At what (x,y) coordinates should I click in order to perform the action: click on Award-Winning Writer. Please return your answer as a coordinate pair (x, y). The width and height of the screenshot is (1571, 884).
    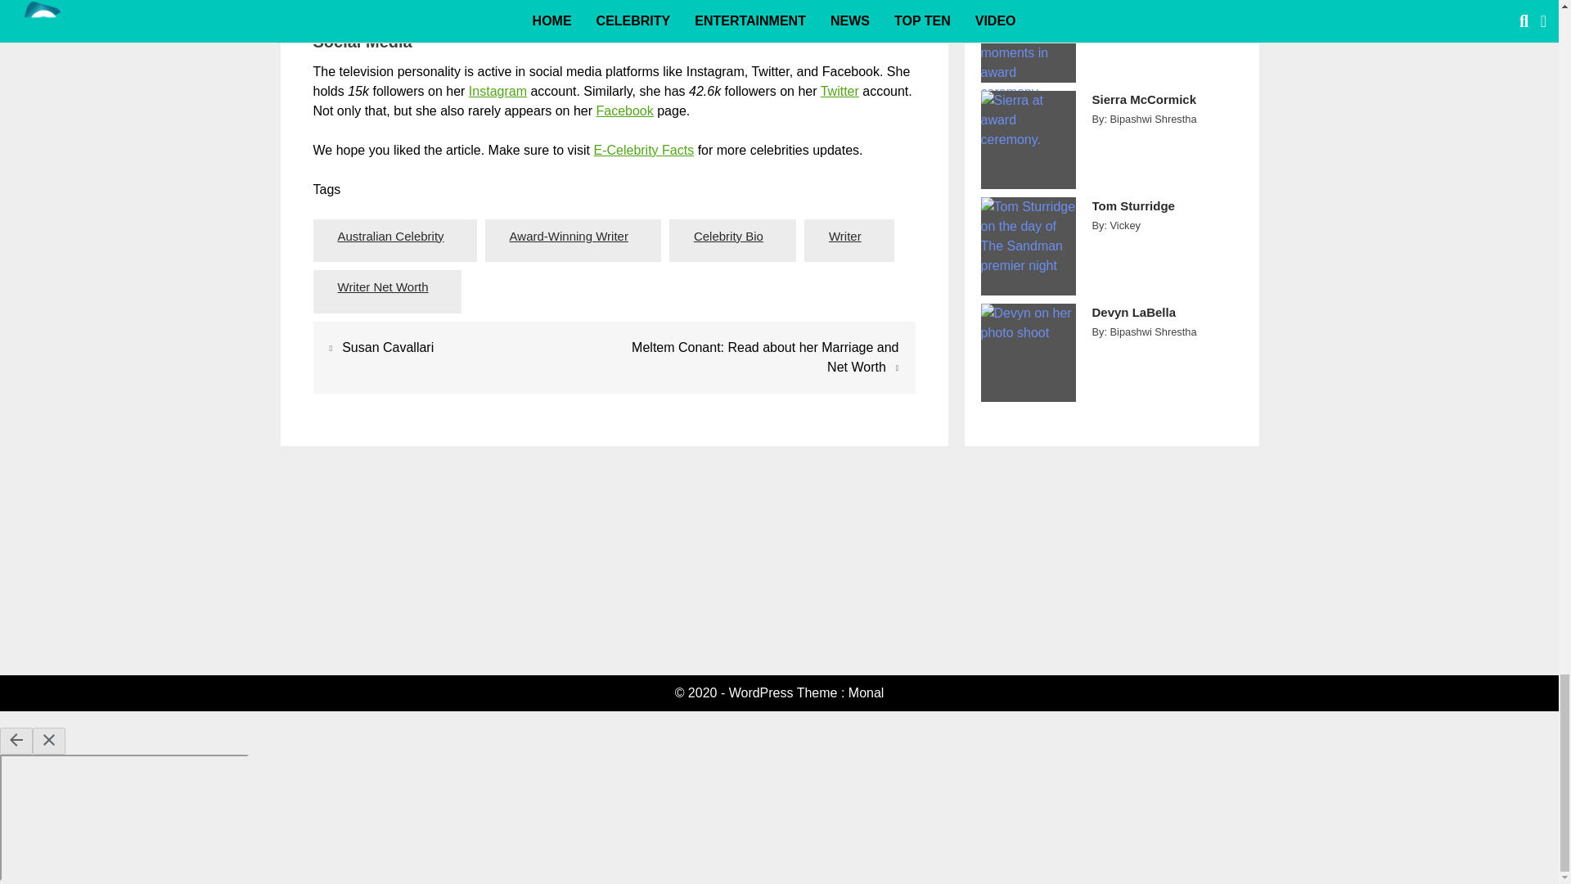
    Looking at the image, I should click on (569, 237).